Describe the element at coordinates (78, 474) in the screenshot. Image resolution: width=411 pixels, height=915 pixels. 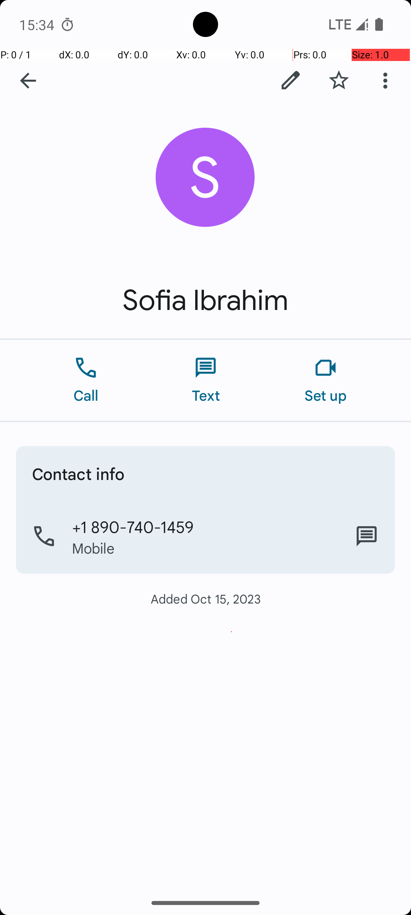
I see `Contact info` at that location.